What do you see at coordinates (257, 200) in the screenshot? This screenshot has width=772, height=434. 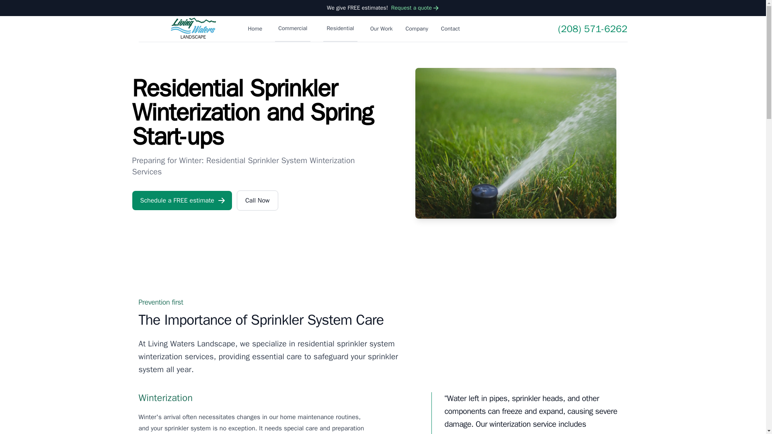 I see `Call Now` at bounding box center [257, 200].